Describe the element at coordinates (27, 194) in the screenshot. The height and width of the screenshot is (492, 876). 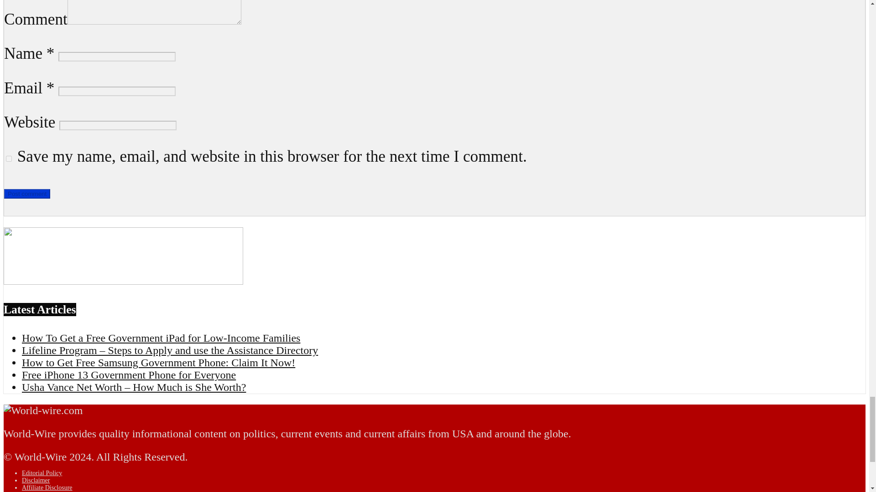
I see `Post comment` at that location.